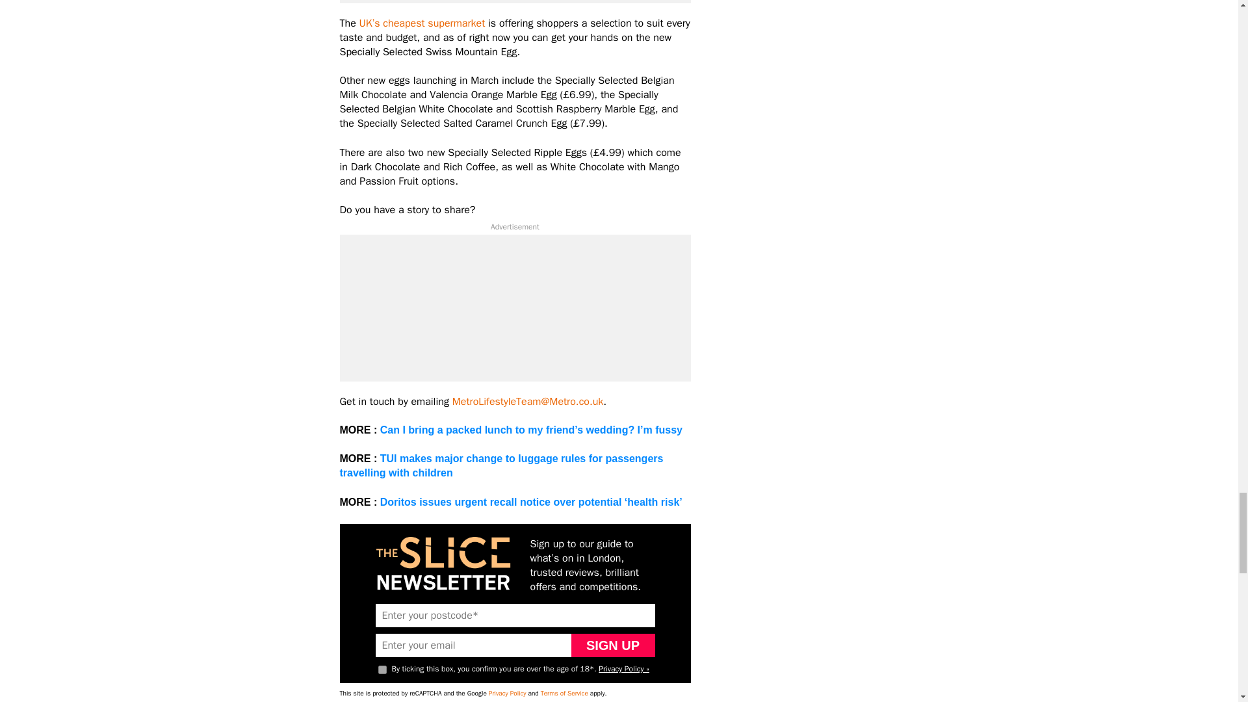  Describe the element at coordinates (382, 669) in the screenshot. I see `true` at that location.